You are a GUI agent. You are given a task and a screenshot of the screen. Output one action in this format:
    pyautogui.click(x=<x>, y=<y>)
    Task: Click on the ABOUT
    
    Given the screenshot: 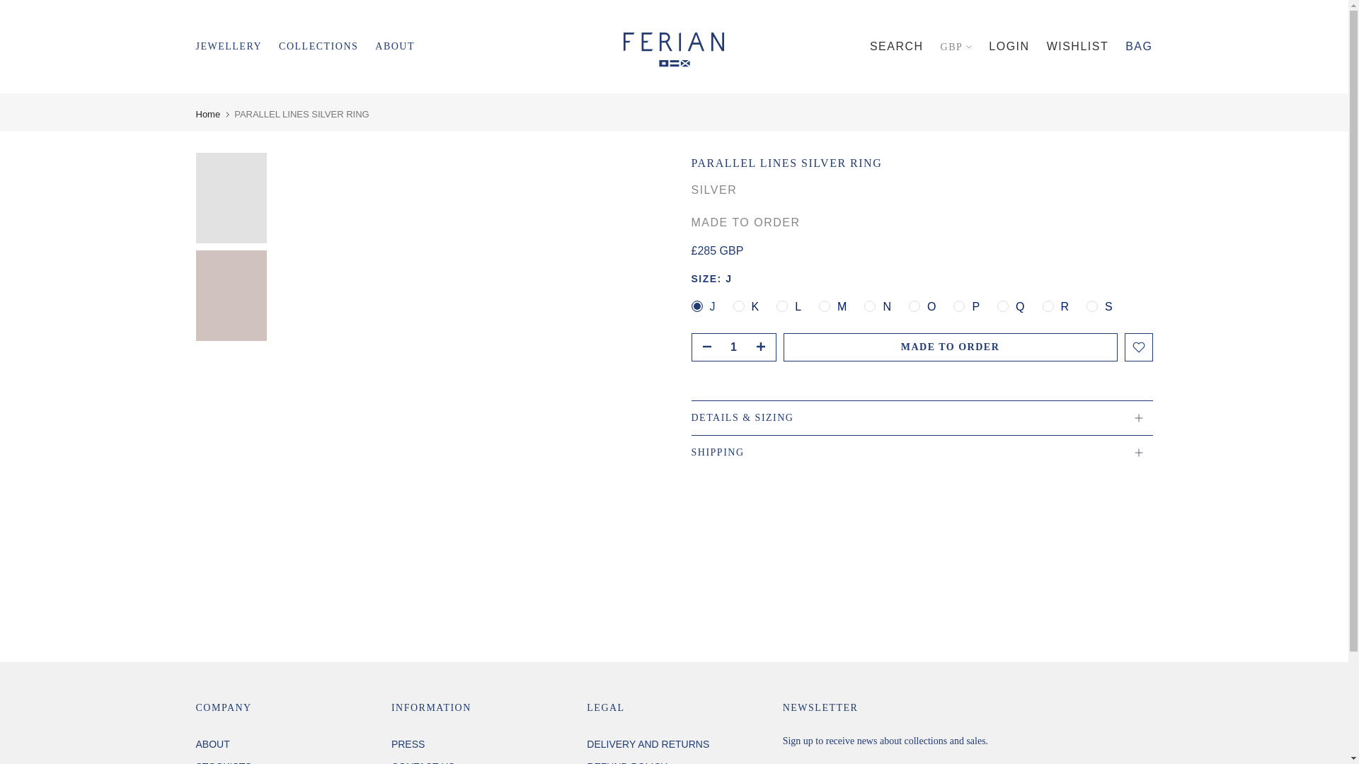 What is the action you would take?
    pyautogui.click(x=394, y=47)
    